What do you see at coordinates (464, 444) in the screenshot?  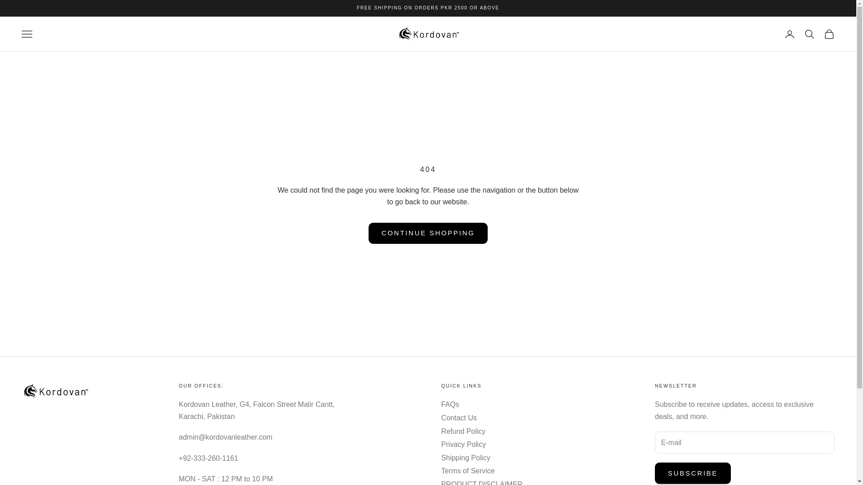 I see `Privacy Policy` at bounding box center [464, 444].